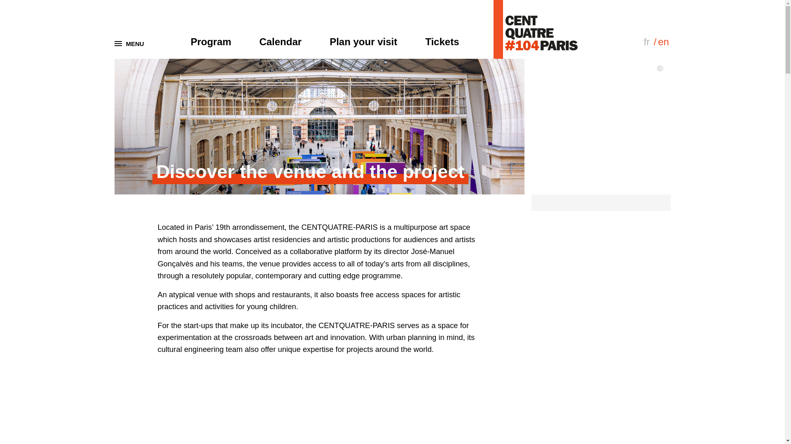 The image size is (791, 444). Describe the element at coordinates (280, 42) in the screenshot. I see `Calendar` at that location.